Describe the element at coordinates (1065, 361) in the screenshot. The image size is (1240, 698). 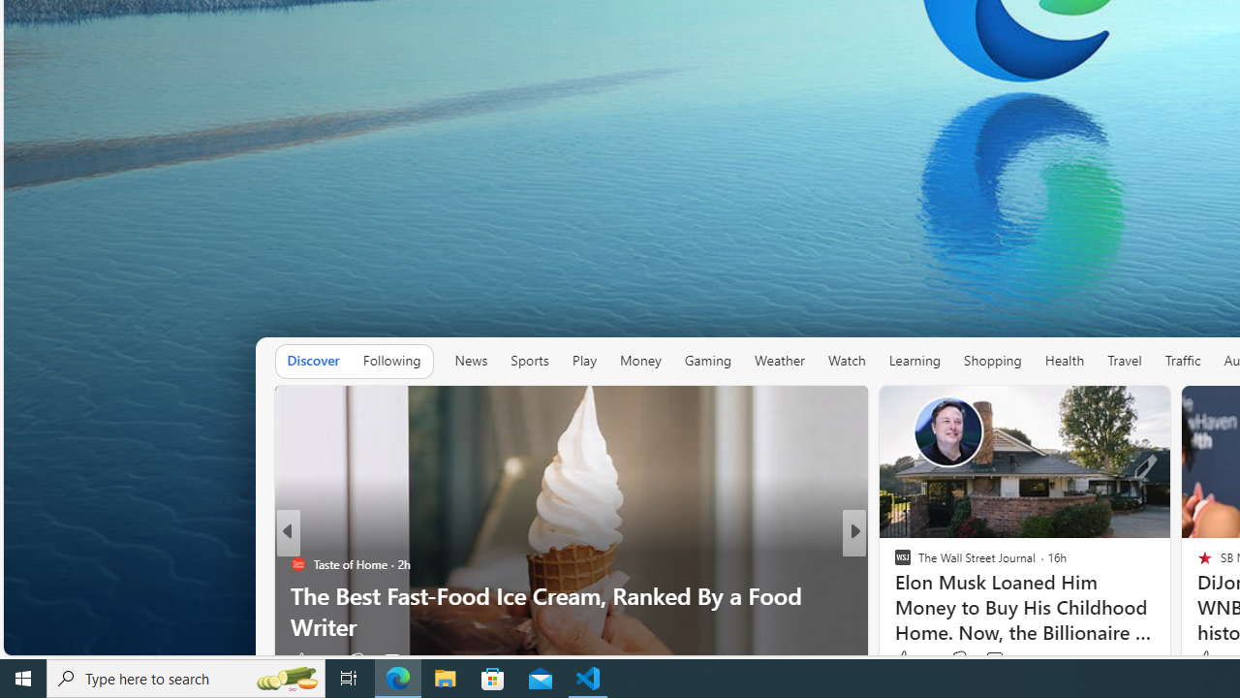
I see `Health` at that location.